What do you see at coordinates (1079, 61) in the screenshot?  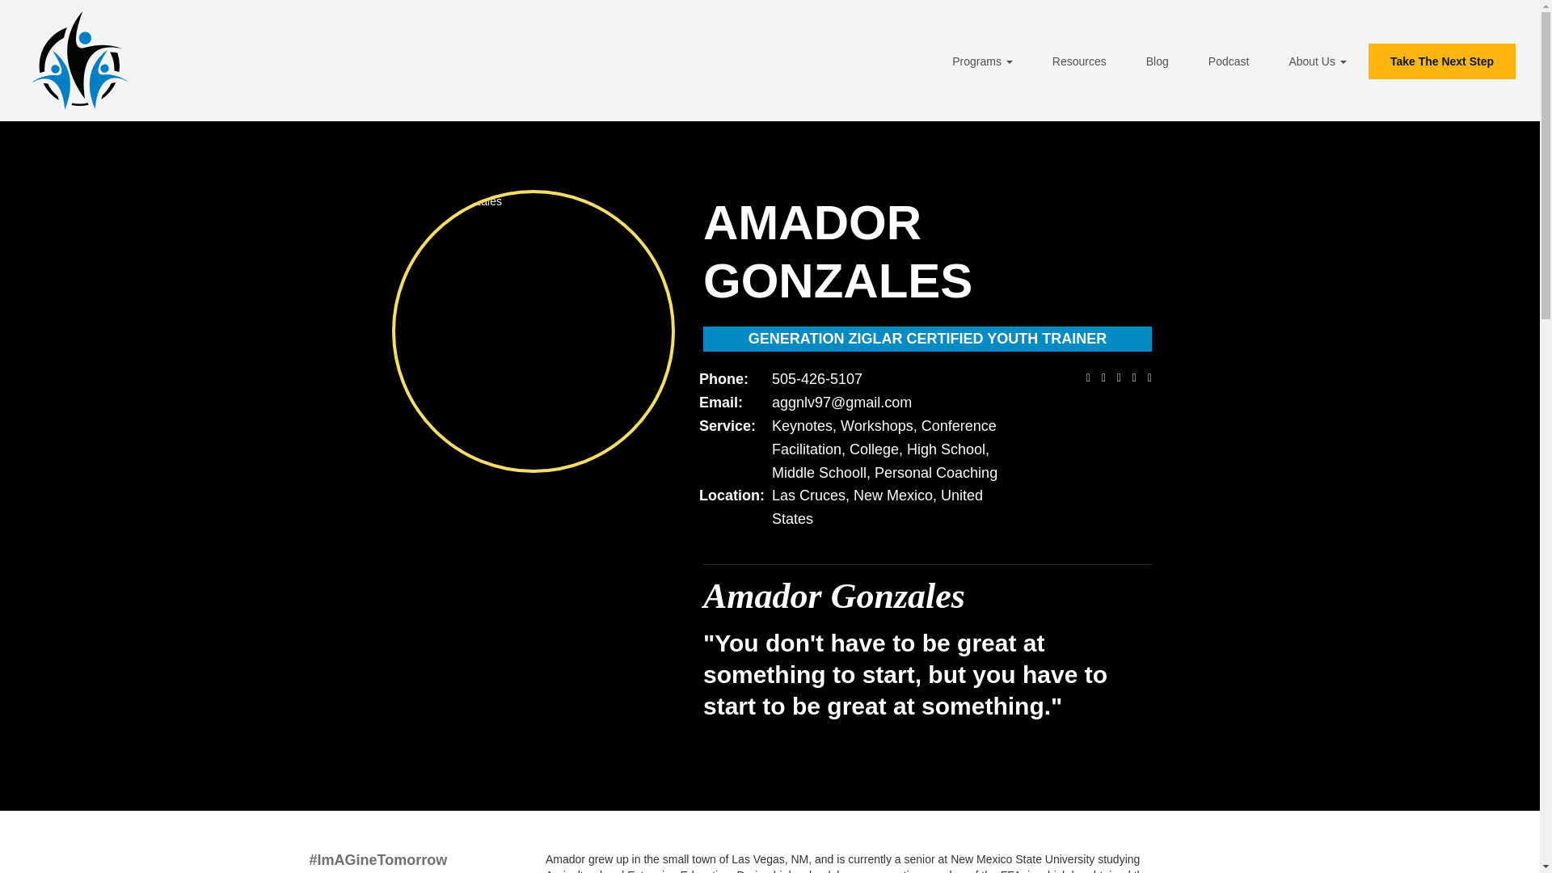 I see `Resources` at bounding box center [1079, 61].